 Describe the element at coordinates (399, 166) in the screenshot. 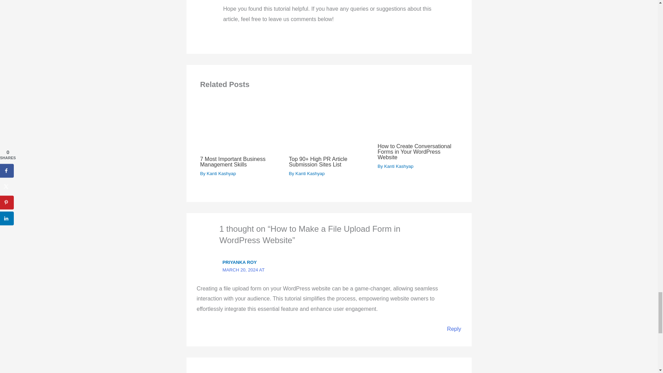

I see `View all posts by Kanti Kashyap` at that location.